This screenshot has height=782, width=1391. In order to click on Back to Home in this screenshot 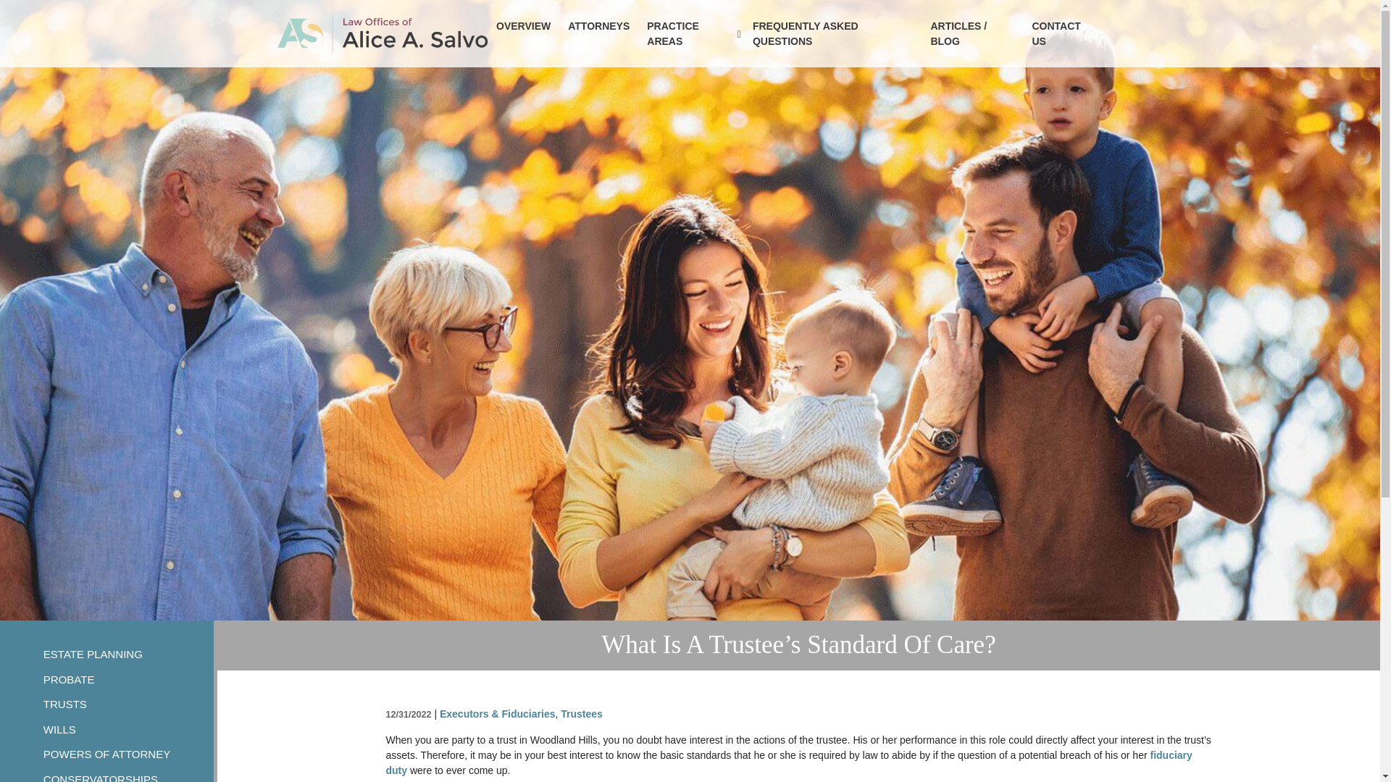, I will do `click(383, 33)`.